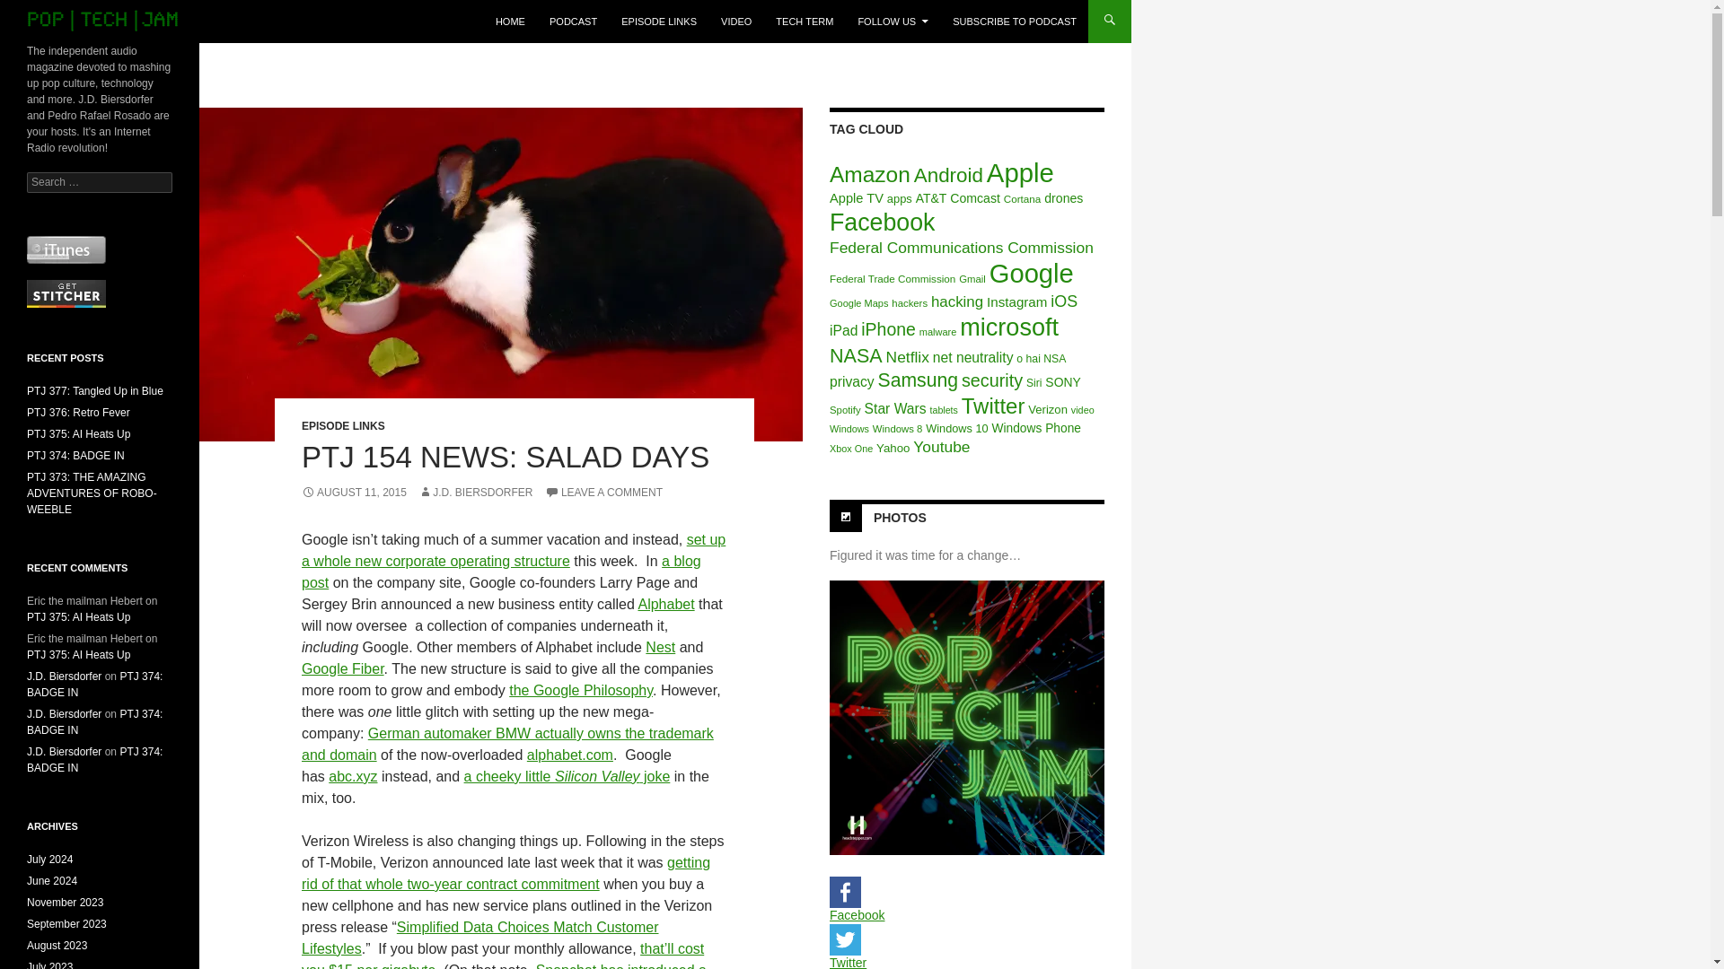  What do you see at coordinates (343, 425) in the screenshot?
I see `EPISODE LINKS` at bounding box center [343, 425].